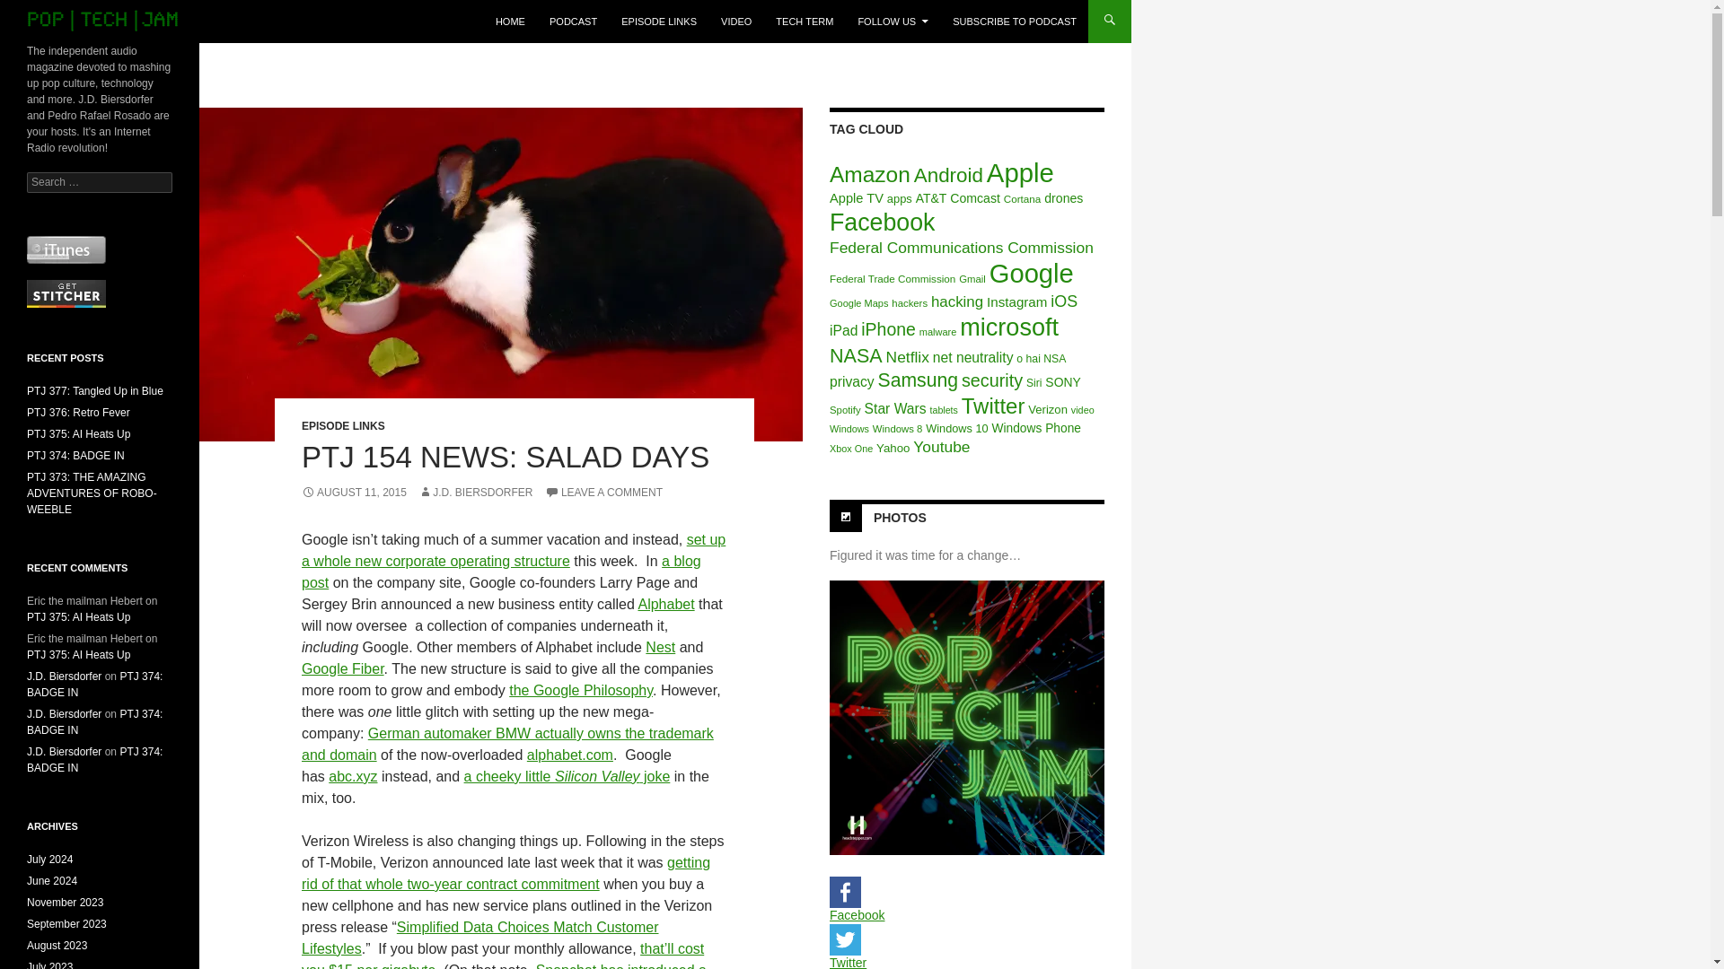  What do you see at coordinates (343, 425) in the screenshot?
I see `EPISODE LINKS` at bounding box center [343, 425].